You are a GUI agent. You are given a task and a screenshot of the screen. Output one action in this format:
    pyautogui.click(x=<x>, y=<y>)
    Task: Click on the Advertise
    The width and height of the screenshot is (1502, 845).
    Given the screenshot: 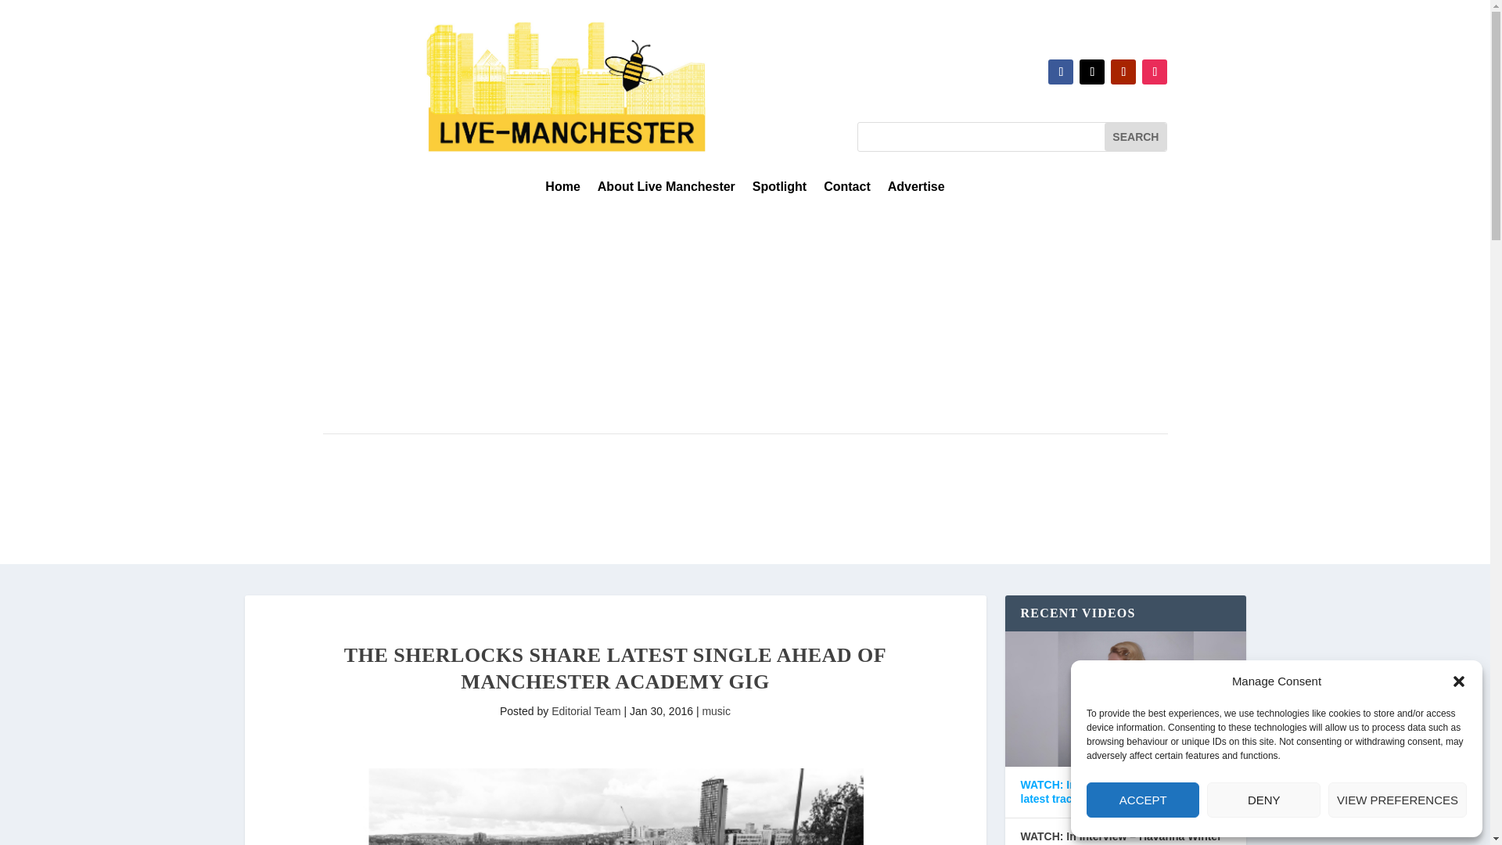 What is the action you would take?
    pyautogui.click(x=915, y=189)
    